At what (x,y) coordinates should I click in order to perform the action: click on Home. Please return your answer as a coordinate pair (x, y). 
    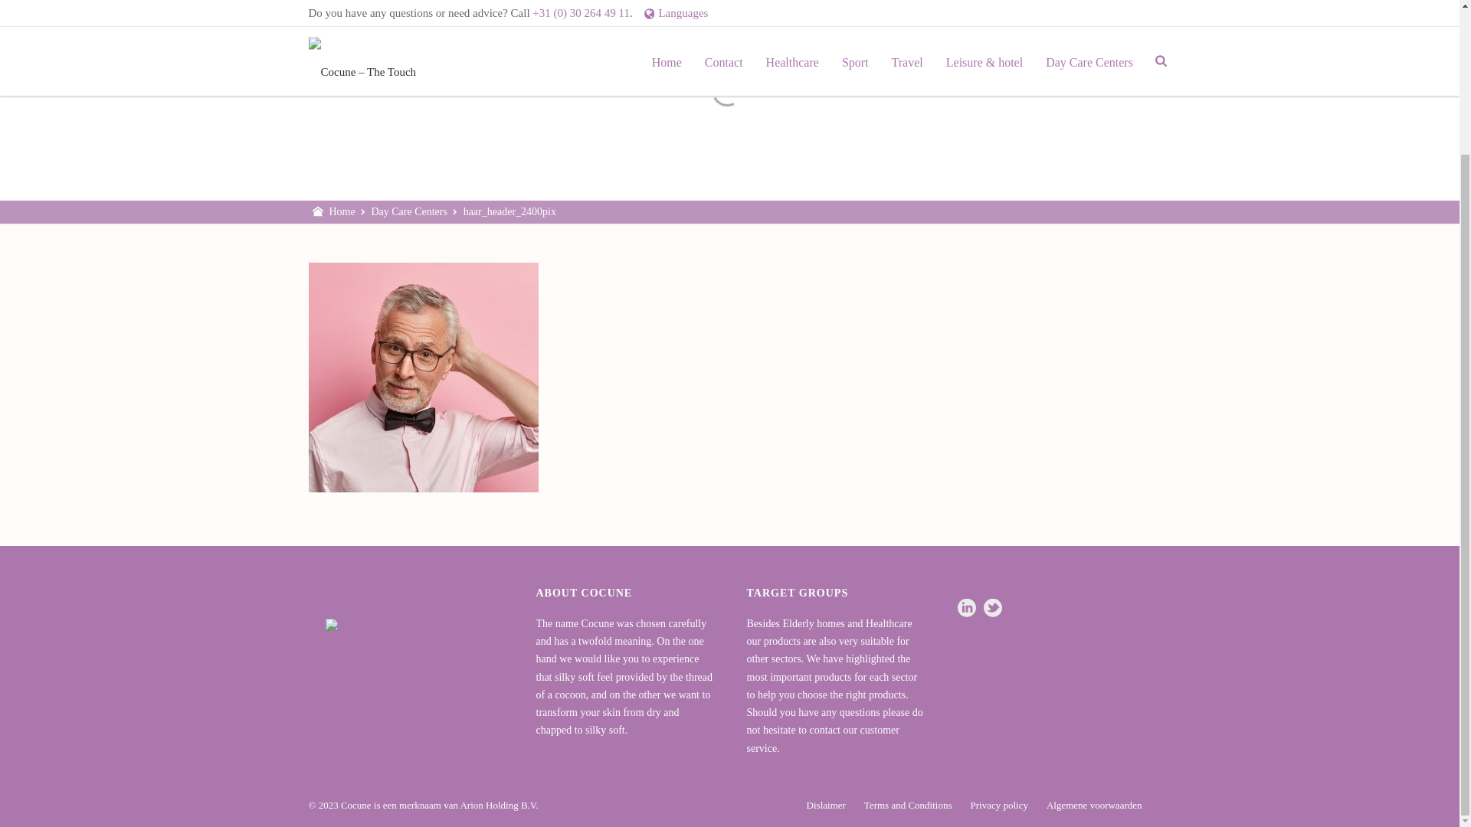
    Looking at the image, I should click on (342, 211).